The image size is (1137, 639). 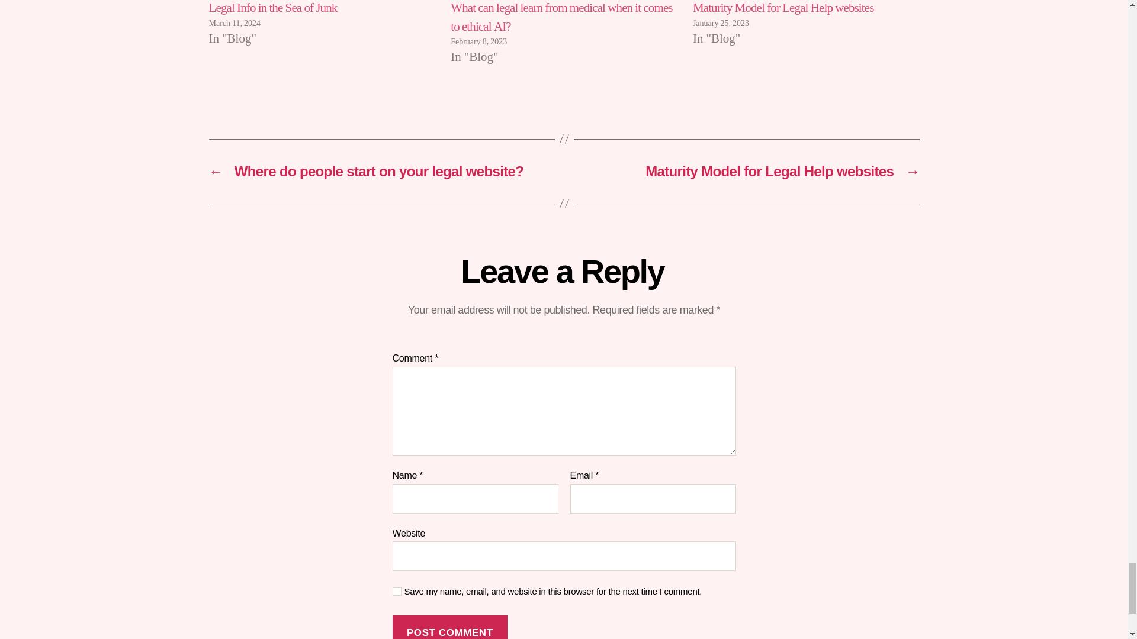 I want to click on Legal Info in the Sea of Junk, so click(x=272, y=8).